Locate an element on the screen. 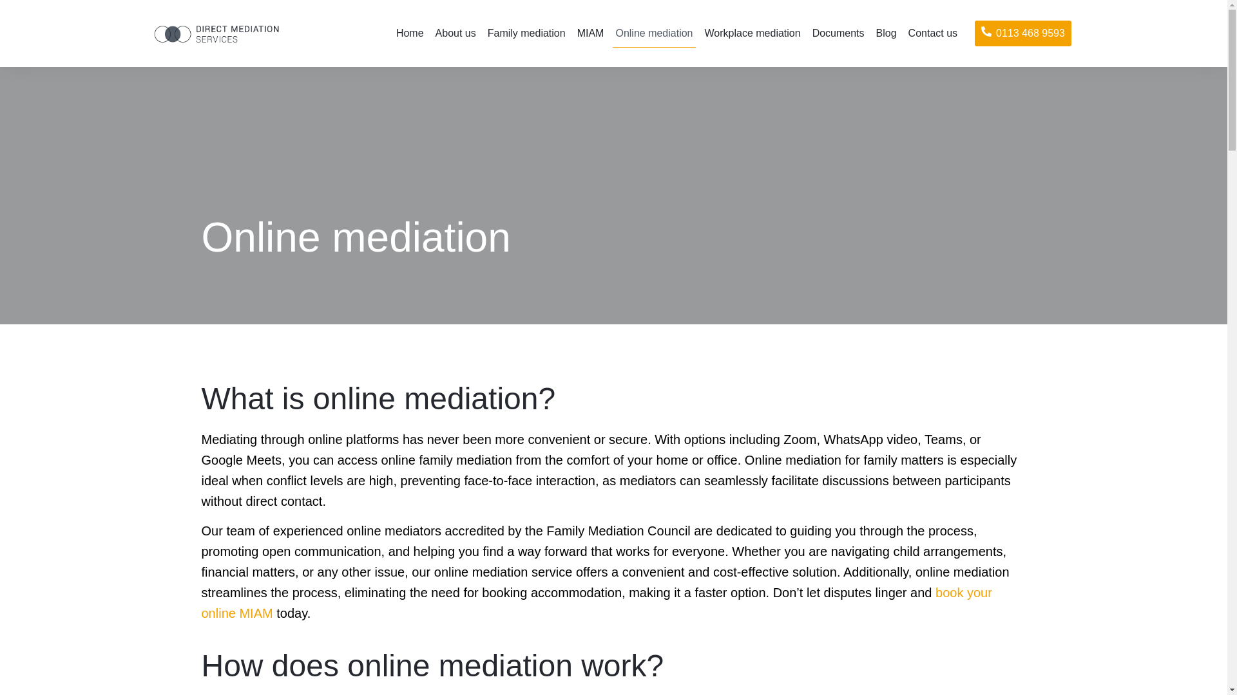 This screenshot has width=1237, height=695. Blog is located at coordinates (886, 33).